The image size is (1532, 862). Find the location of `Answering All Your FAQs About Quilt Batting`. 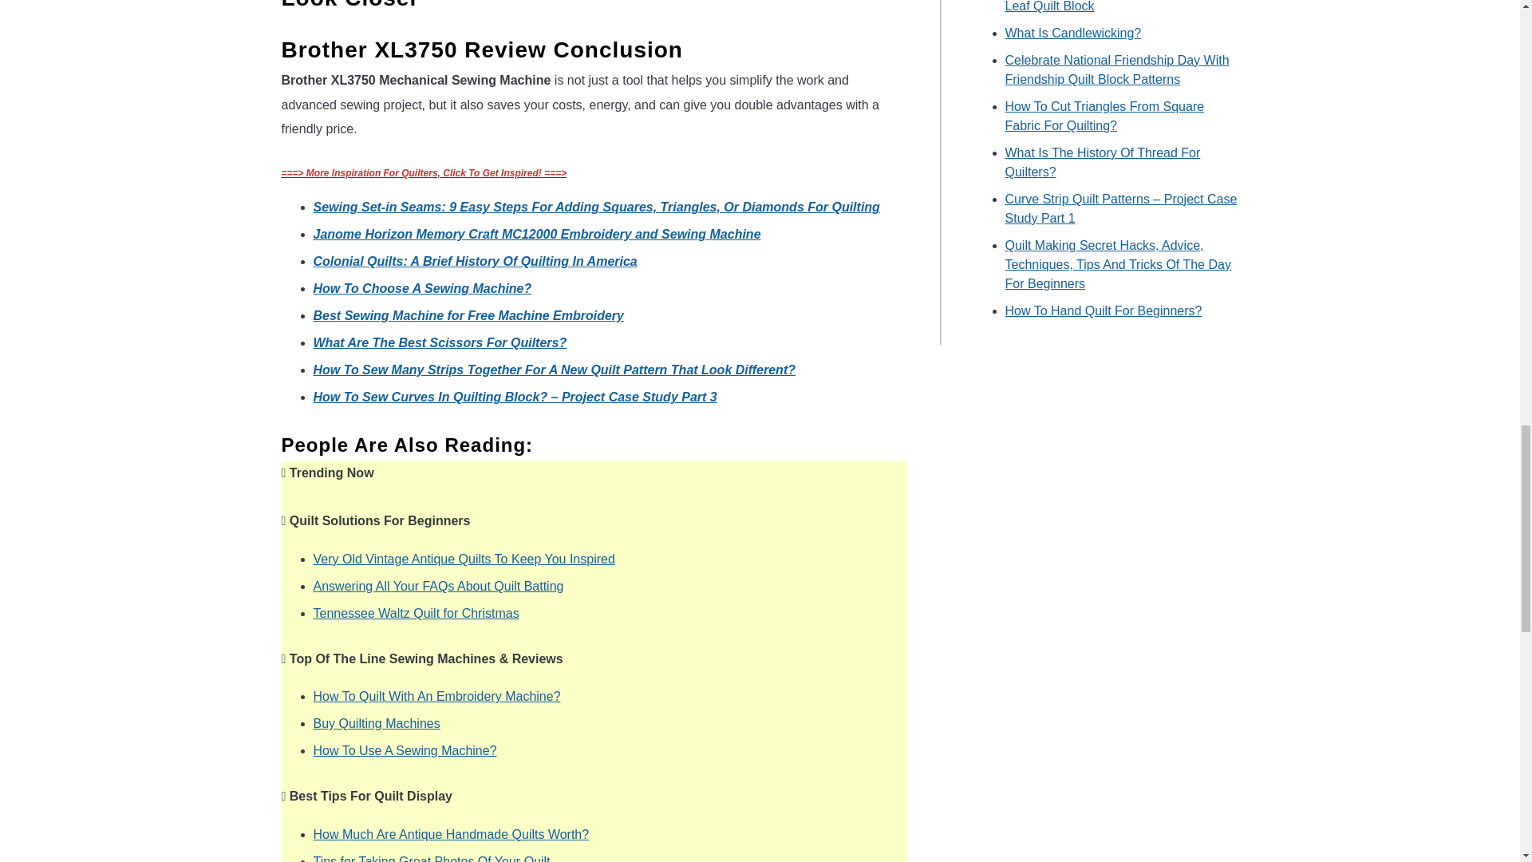

Answering All Your FAQs About Quilt Batting is located at coordinates (437, 586).